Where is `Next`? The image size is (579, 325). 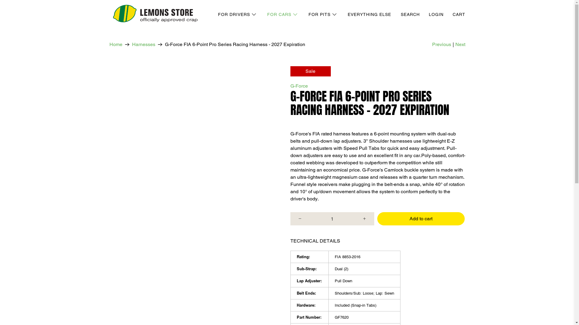
Next is located at coordinates (460, 45).